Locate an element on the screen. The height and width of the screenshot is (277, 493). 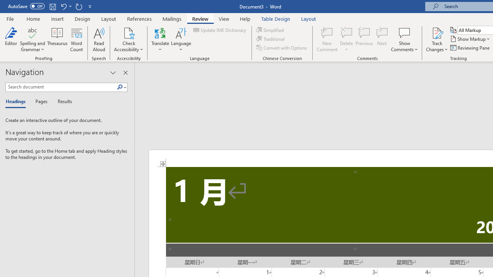
Convert with Options... is located at coordinates (282, 48).